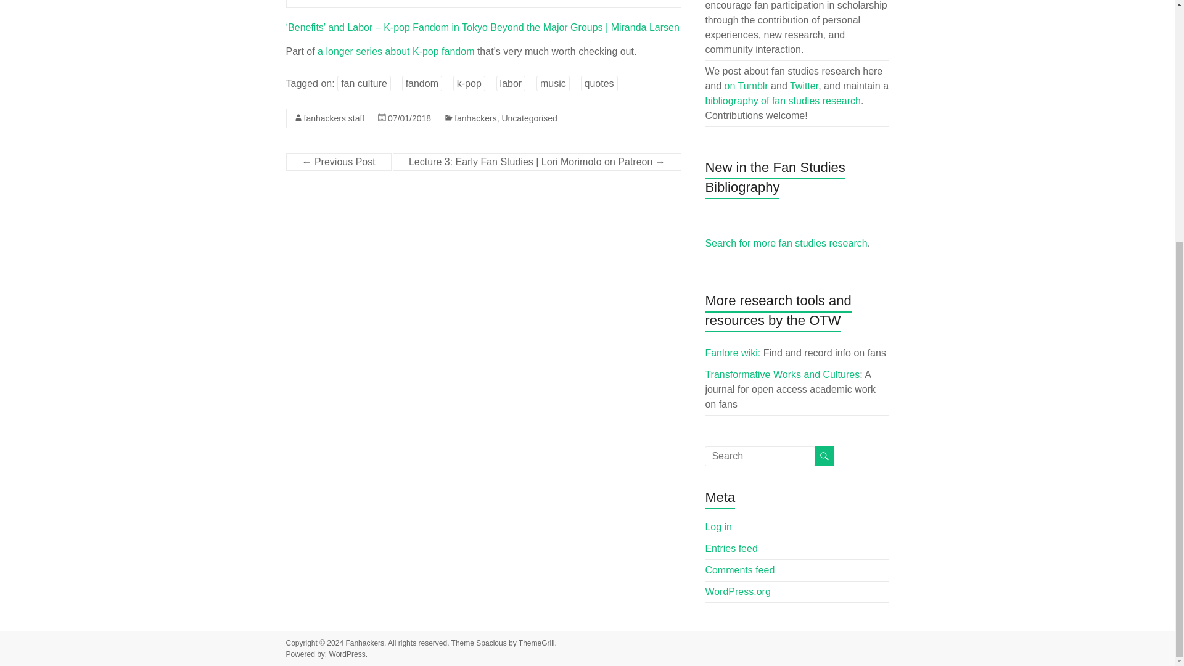 The width and height of the screenshot is (1184, 666). I want to click on Uncategorised, so click(528, 118).